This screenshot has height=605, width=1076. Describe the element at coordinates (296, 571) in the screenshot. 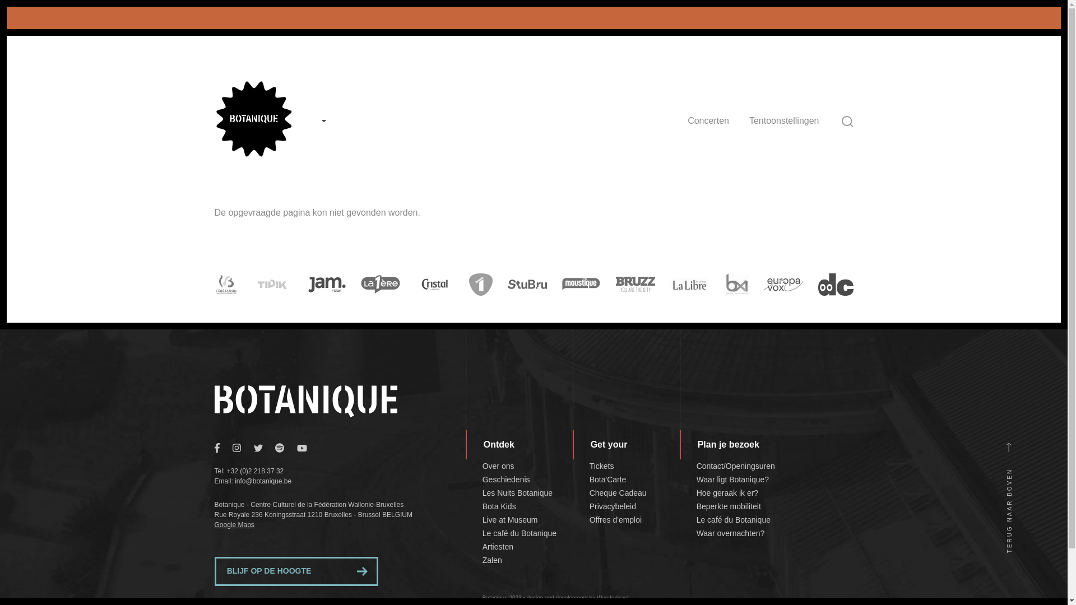

I see `BLIJF OP DE HOOGTE` at that location.